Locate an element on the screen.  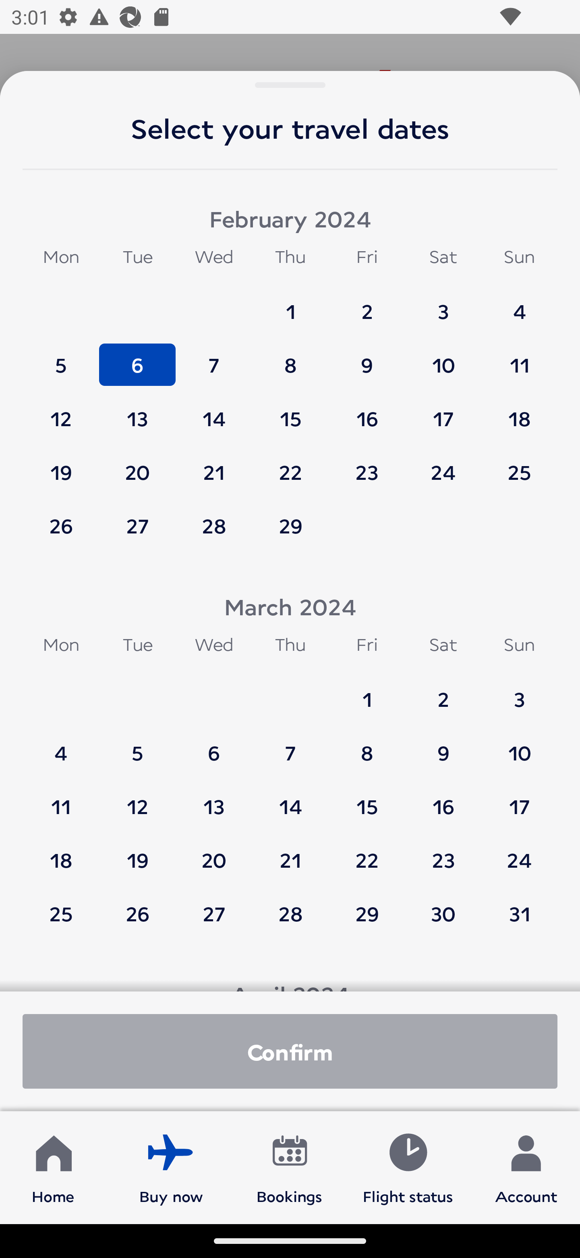
3 is located at coordinates (519, 692).